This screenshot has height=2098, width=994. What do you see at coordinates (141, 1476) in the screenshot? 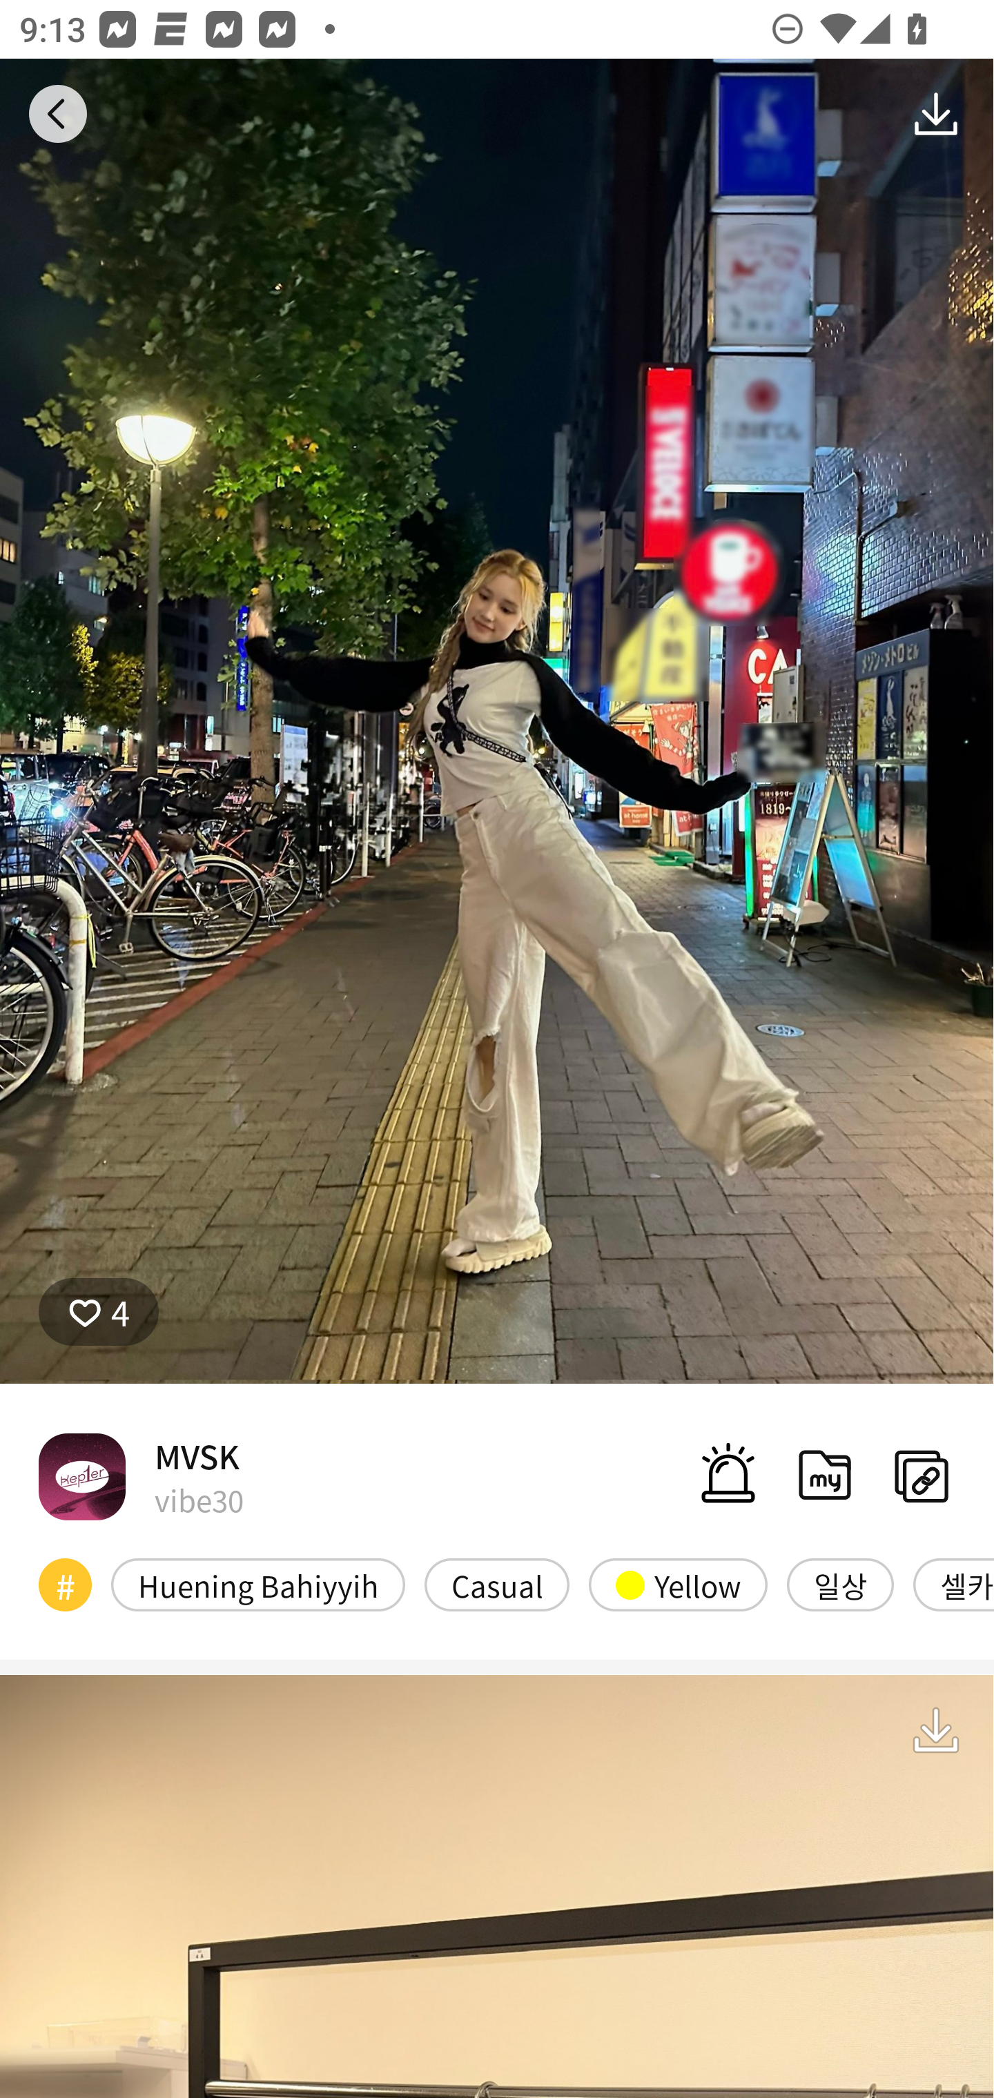
I see `MVSK vibe30` at bounding box center [141, 1476].